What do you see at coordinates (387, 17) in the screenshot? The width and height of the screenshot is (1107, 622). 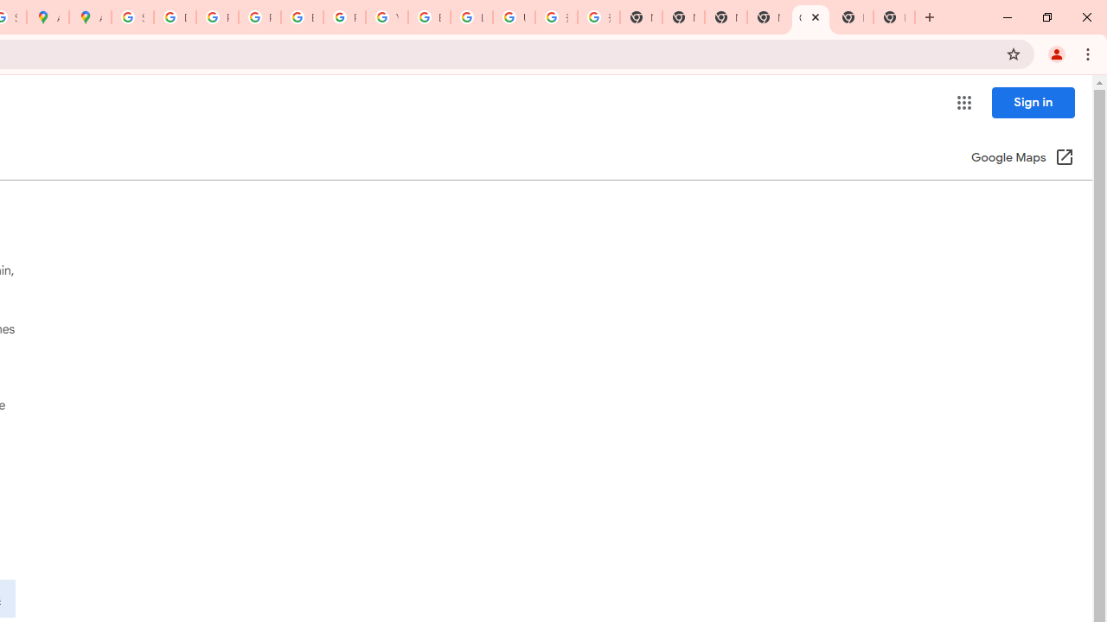 I see `YouTube` at bounding box center [387, 17].